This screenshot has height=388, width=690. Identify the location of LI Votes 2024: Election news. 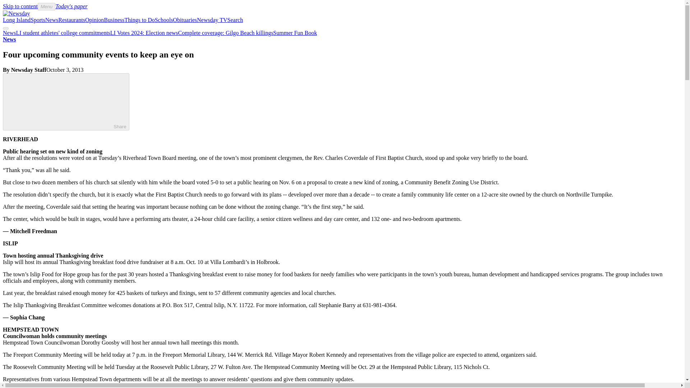
(144, 33).